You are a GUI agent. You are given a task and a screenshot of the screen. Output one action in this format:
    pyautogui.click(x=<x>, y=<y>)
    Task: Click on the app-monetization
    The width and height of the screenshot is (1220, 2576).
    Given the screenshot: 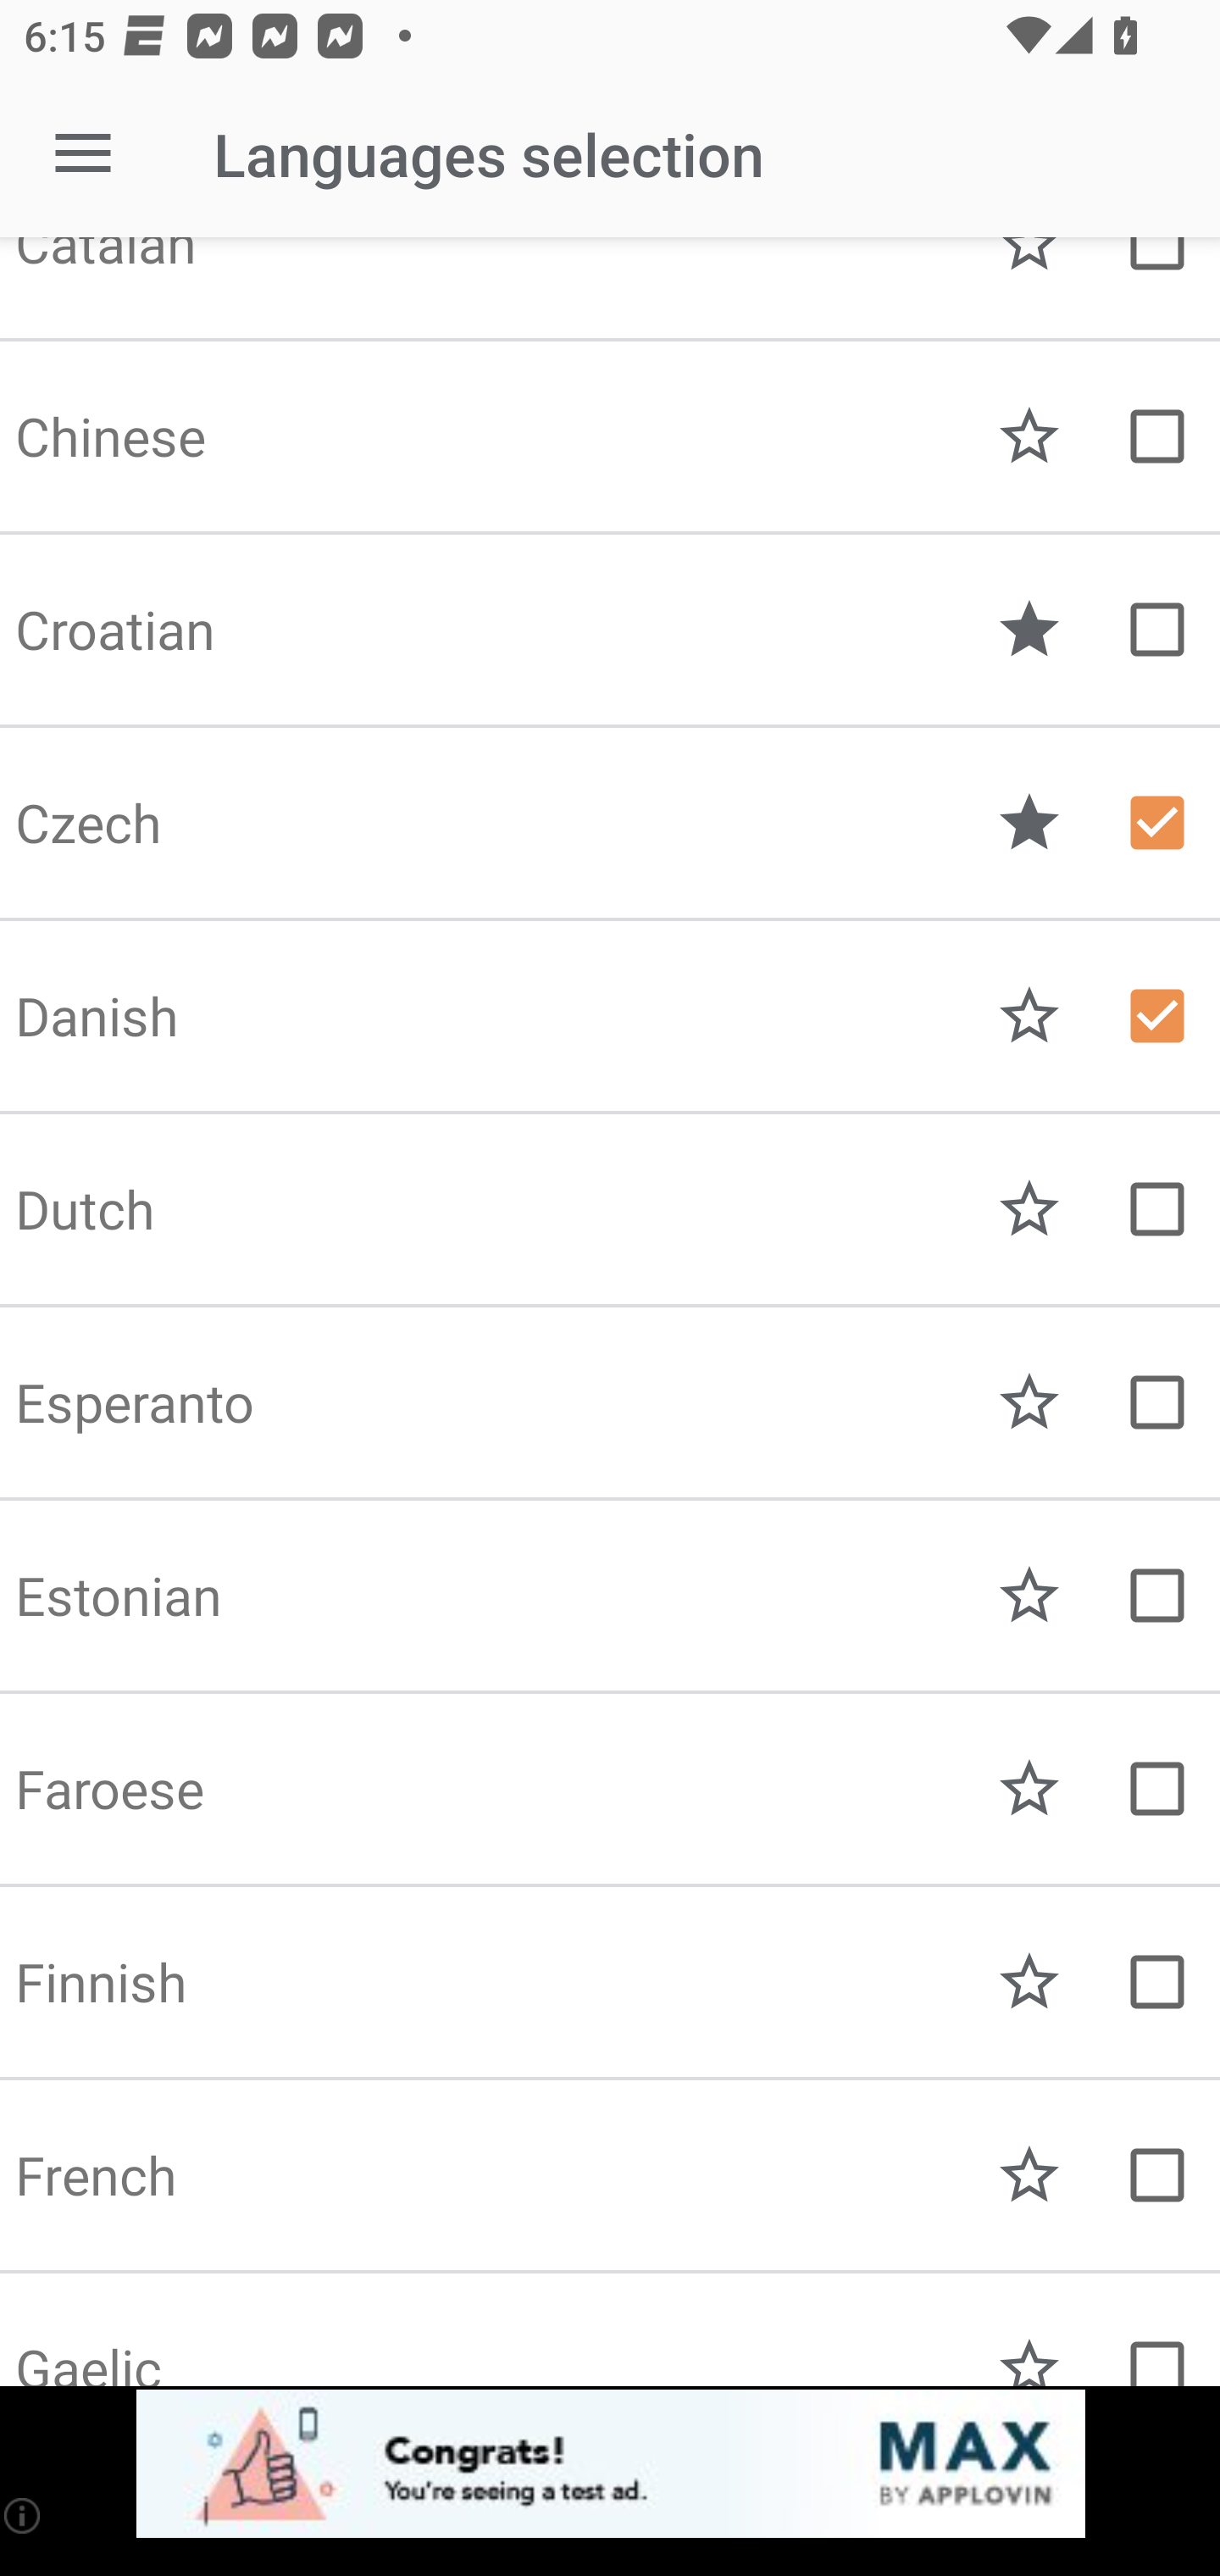 What is the action you would take?
    pyautogui.click(x=610, y=2465)
    